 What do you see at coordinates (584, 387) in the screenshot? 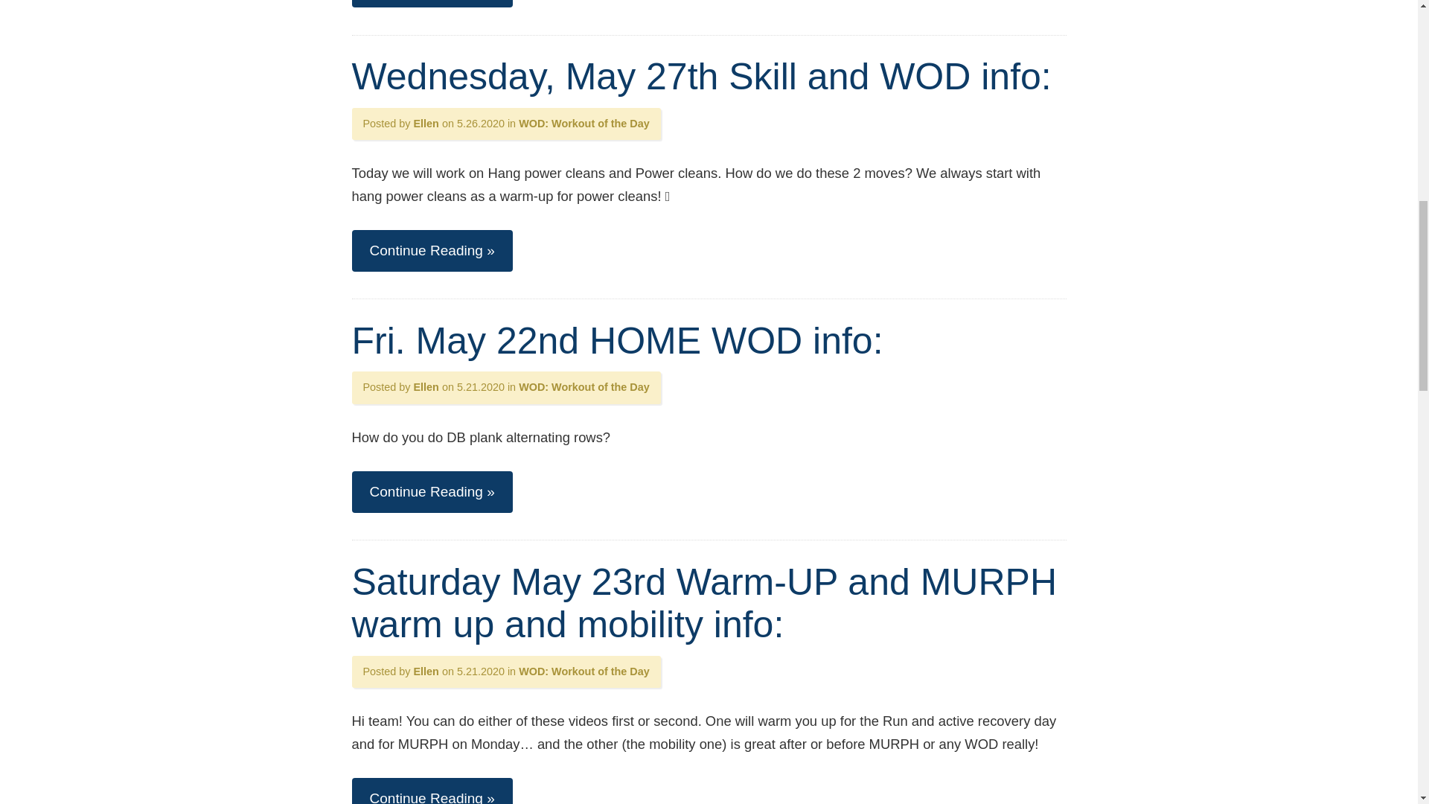
I see `WOD: Workout of the Day` at bounding box center [584, 387].